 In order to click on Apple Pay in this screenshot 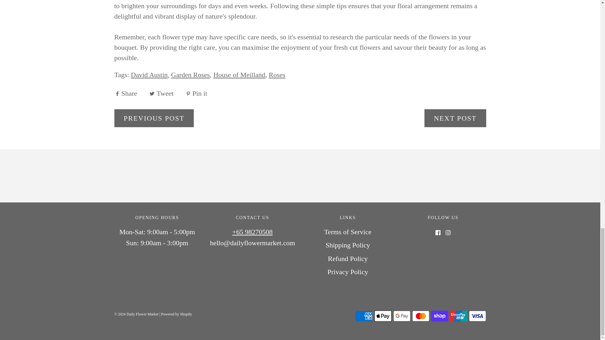, I will do `click(383, 316)`.